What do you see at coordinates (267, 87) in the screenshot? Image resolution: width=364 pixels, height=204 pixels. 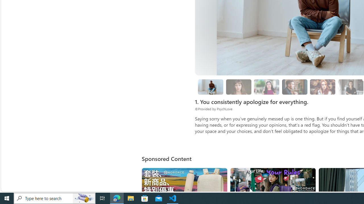 I see `4. You can name and understand your feelings.` at bounding box center [267, 87].